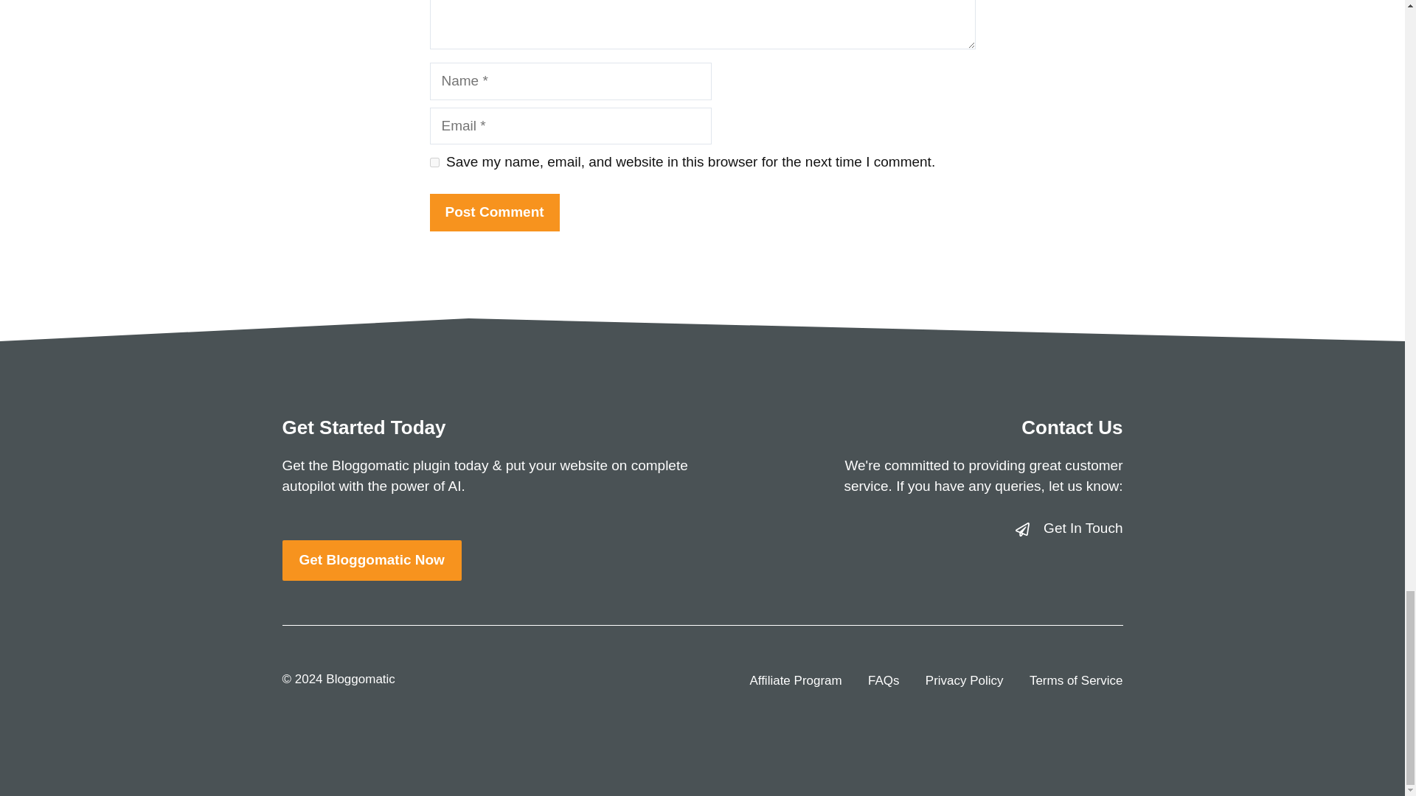 The height and width of the screenshot is (796, 1416). I want to click on Privacy Policy, so click(965, 681).